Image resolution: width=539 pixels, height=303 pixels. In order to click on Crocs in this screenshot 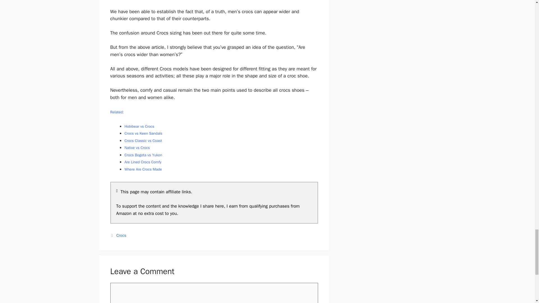, I will do `click(121, 235)`.